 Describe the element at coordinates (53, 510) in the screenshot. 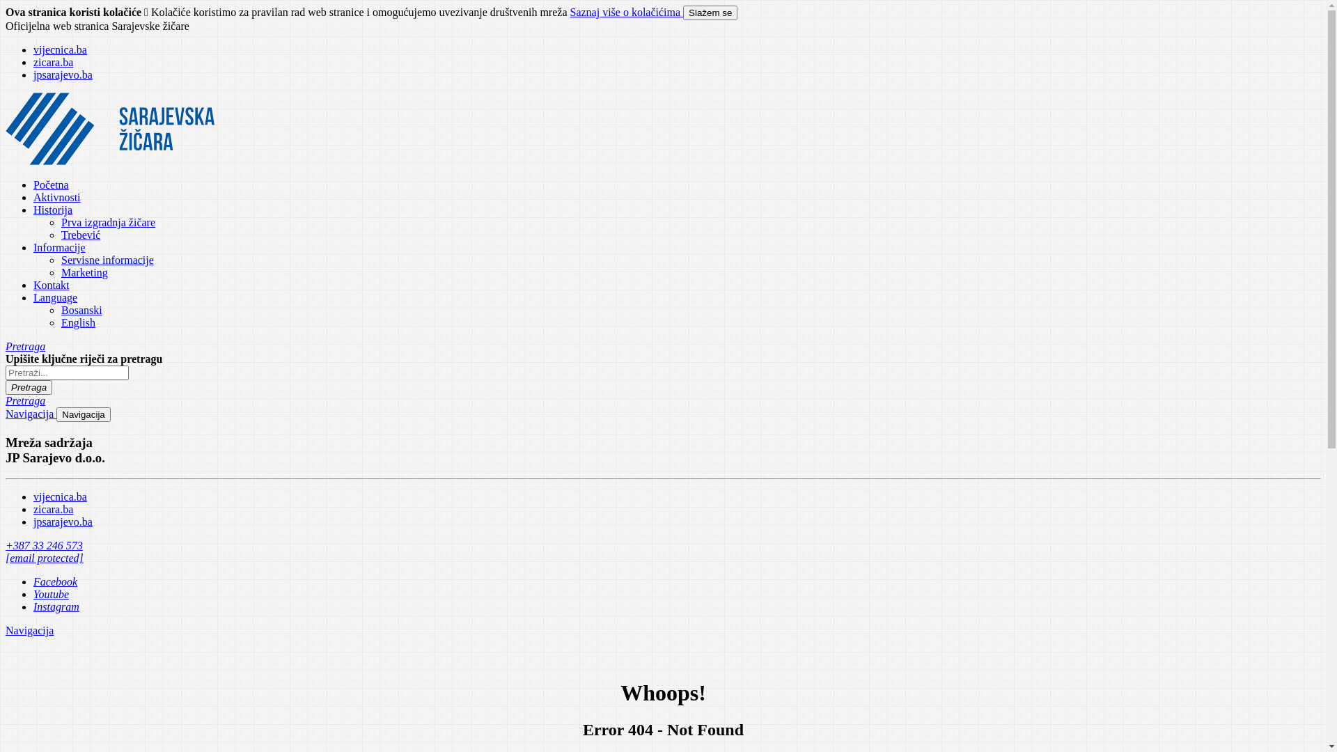

I see `zicara.ba` at that location.